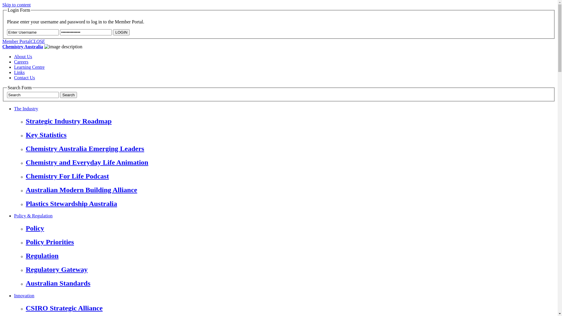 This screenshot has width=562, height=316. What do you see at coordinates (33, 216) in the screenshot?
I see `Policy & Regulation` at bounding box center [33, 216].